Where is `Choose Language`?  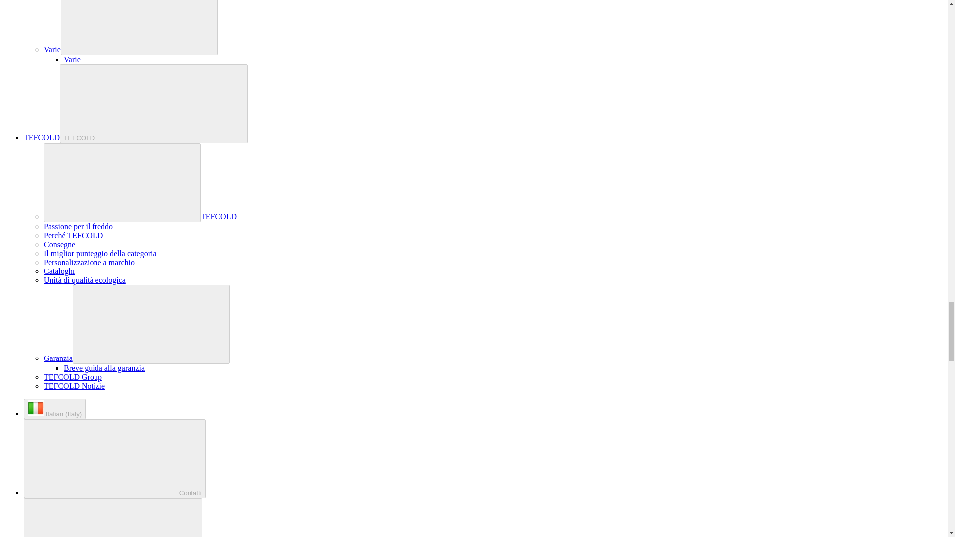
Choose Language is located at coordinates (55, 409).